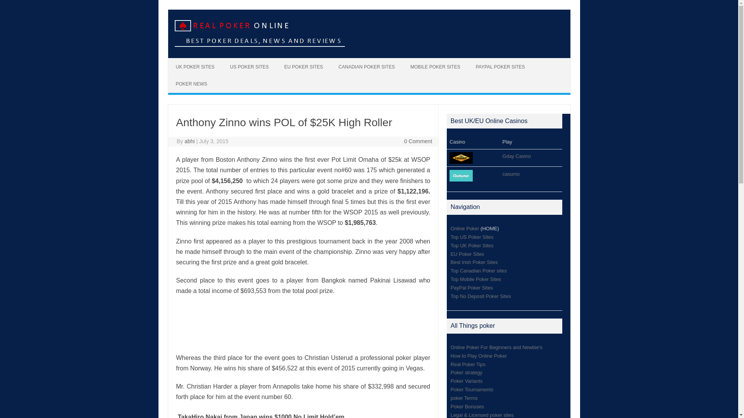 The height and width of the screenshot is (418, 744). What do you see at coordinates (467, 254) in the screenshot?
I see `EU Poker Sites` at bounding box center [467, 254].